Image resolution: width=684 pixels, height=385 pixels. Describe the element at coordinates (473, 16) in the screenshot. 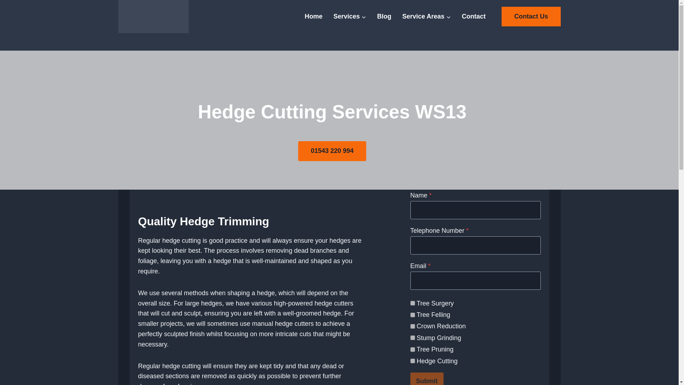

I see `Contact` at that location.